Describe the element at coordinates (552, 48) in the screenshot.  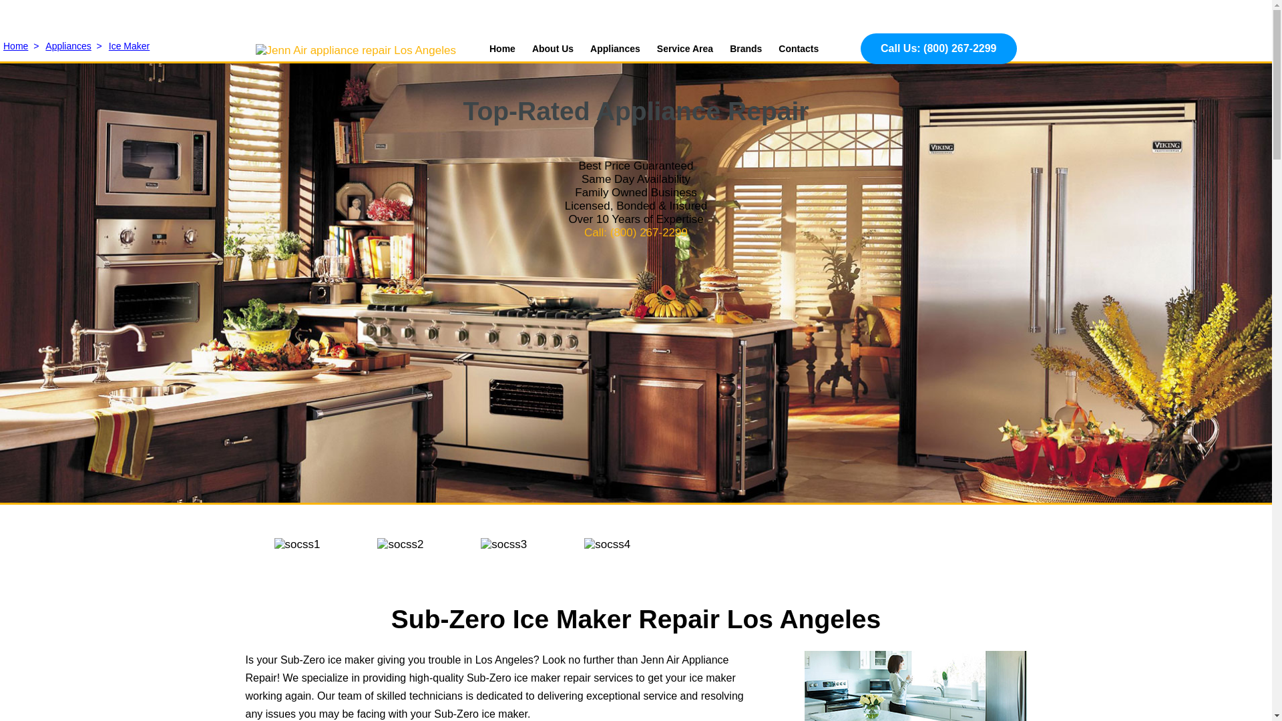
I see `About Us` at that location.